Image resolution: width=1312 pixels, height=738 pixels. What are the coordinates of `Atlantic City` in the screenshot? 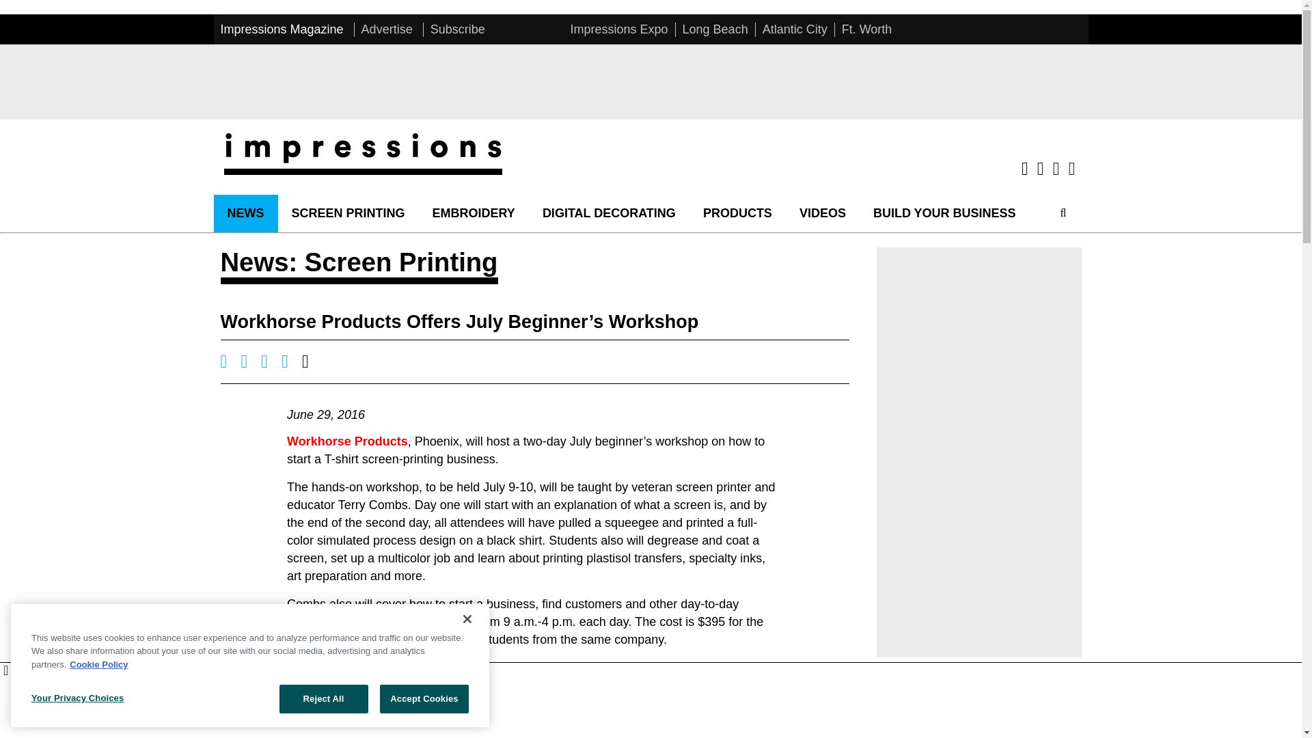 It's located at (795, 29).